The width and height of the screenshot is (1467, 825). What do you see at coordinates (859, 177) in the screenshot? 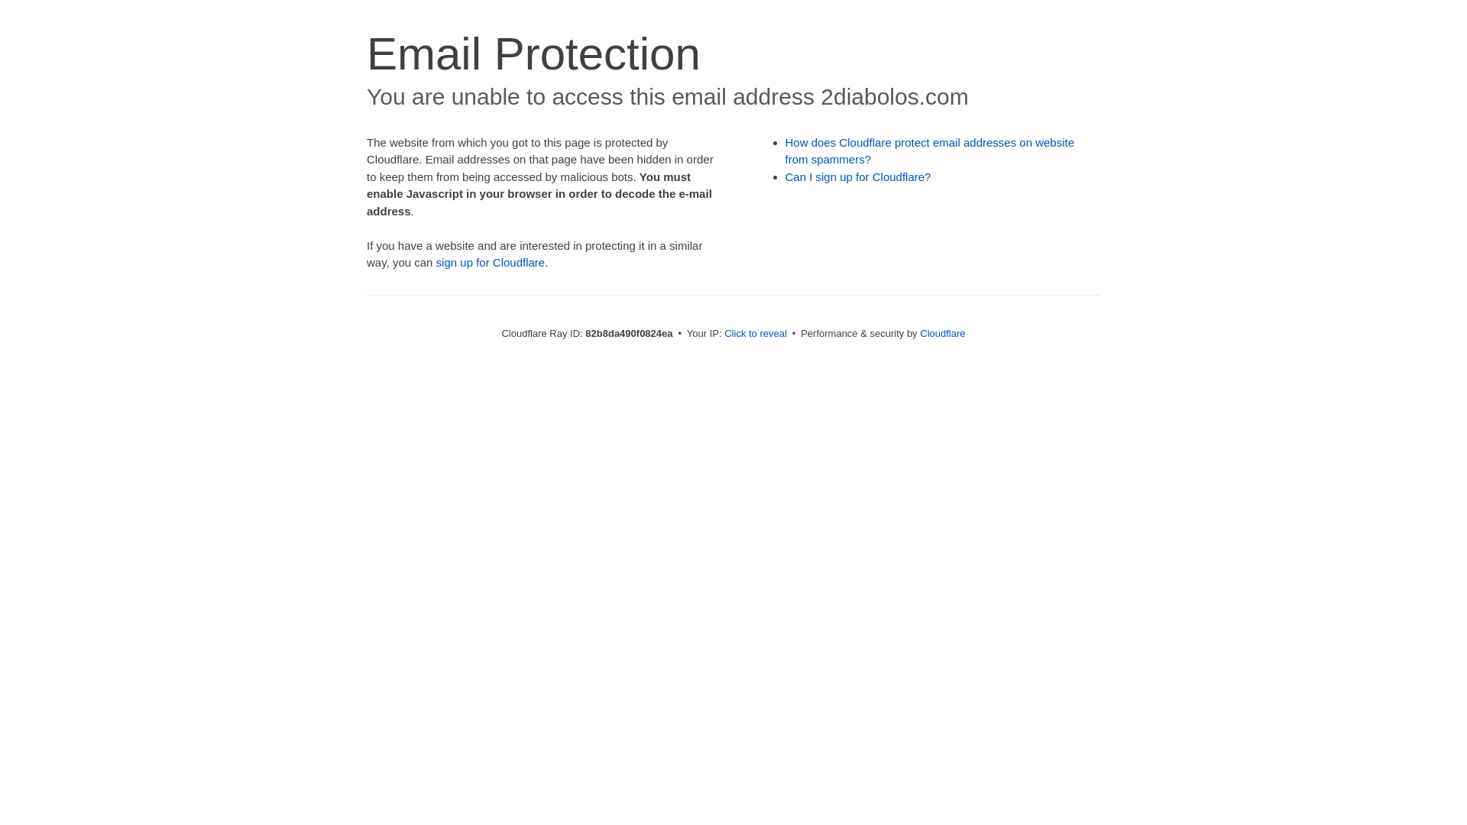
I see `Can I sign up for Cloudflare?` at bounding box center [859, 177].